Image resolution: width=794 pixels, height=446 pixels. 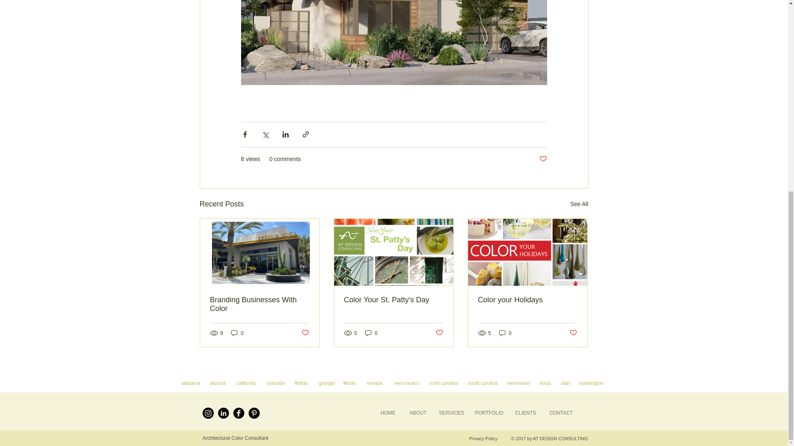 I want to click on Branding Businesses With Color, so click(x=260, y=304).